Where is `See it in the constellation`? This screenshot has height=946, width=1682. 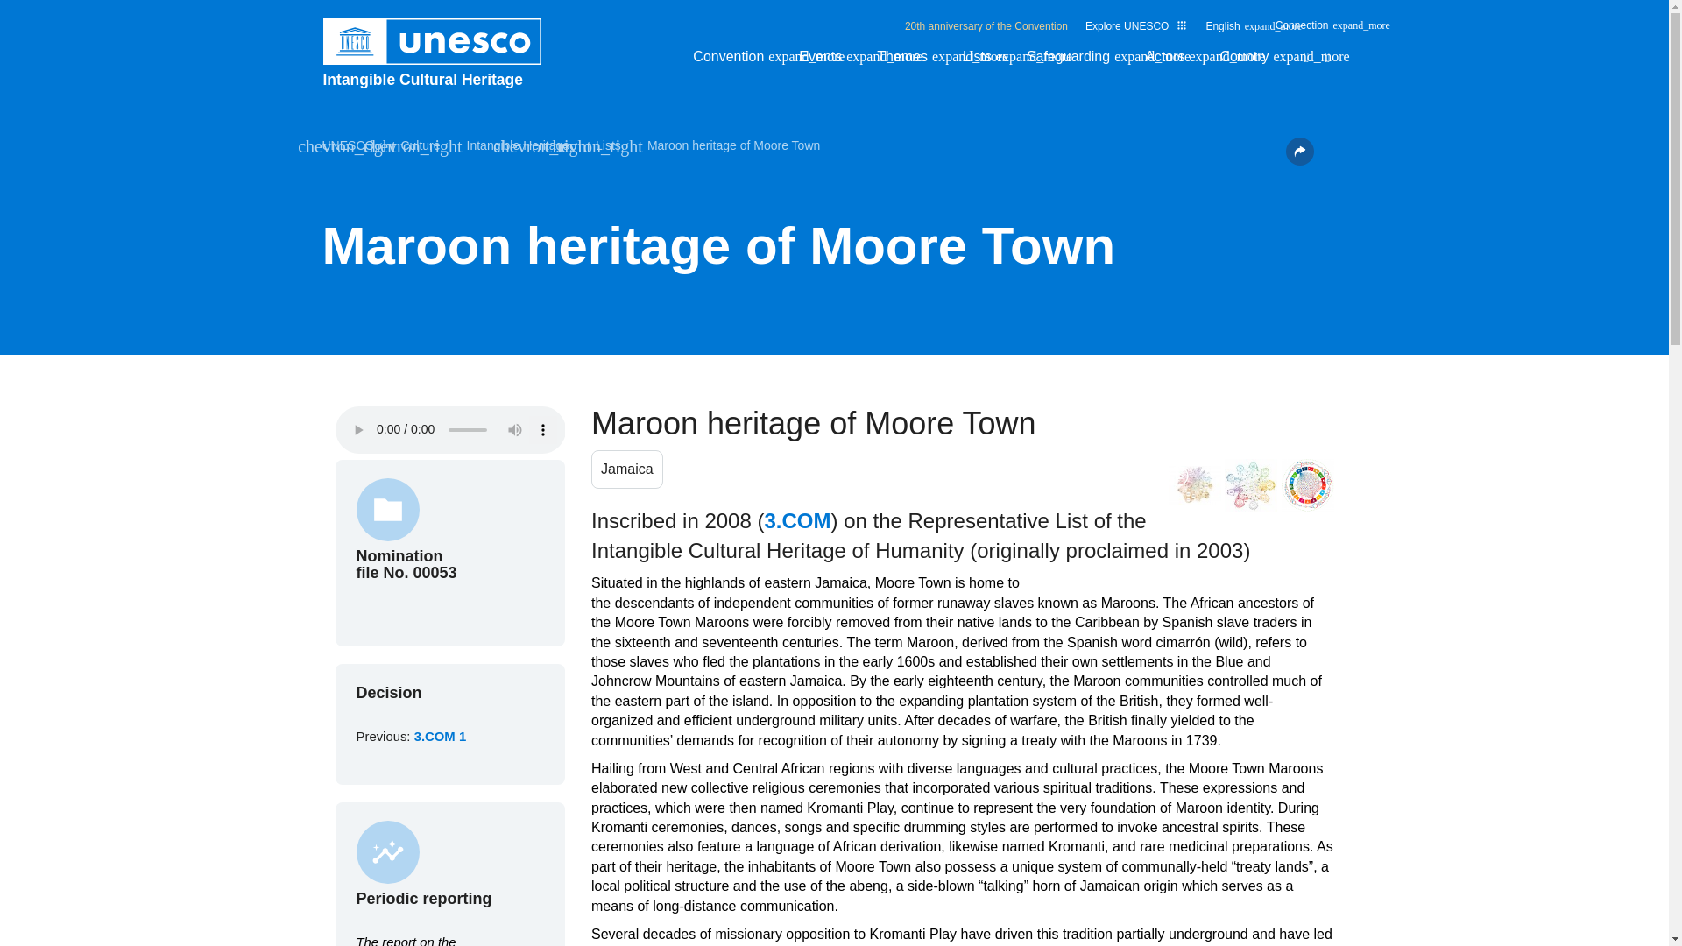 See it in the constellation is located at coordinates (1195, 485).